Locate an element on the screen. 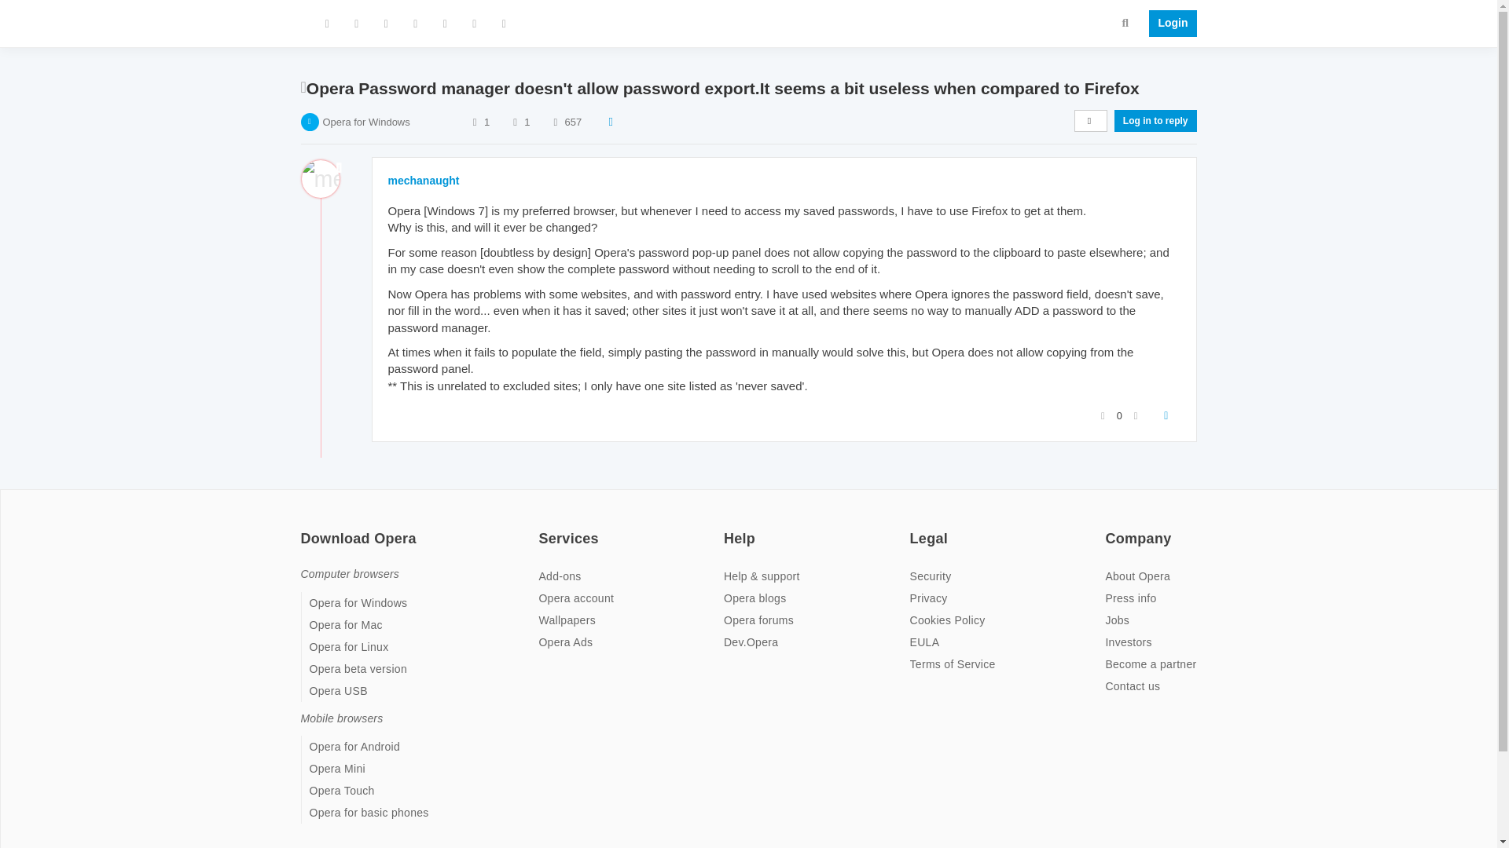  Users is located at coordinates (415, 24).